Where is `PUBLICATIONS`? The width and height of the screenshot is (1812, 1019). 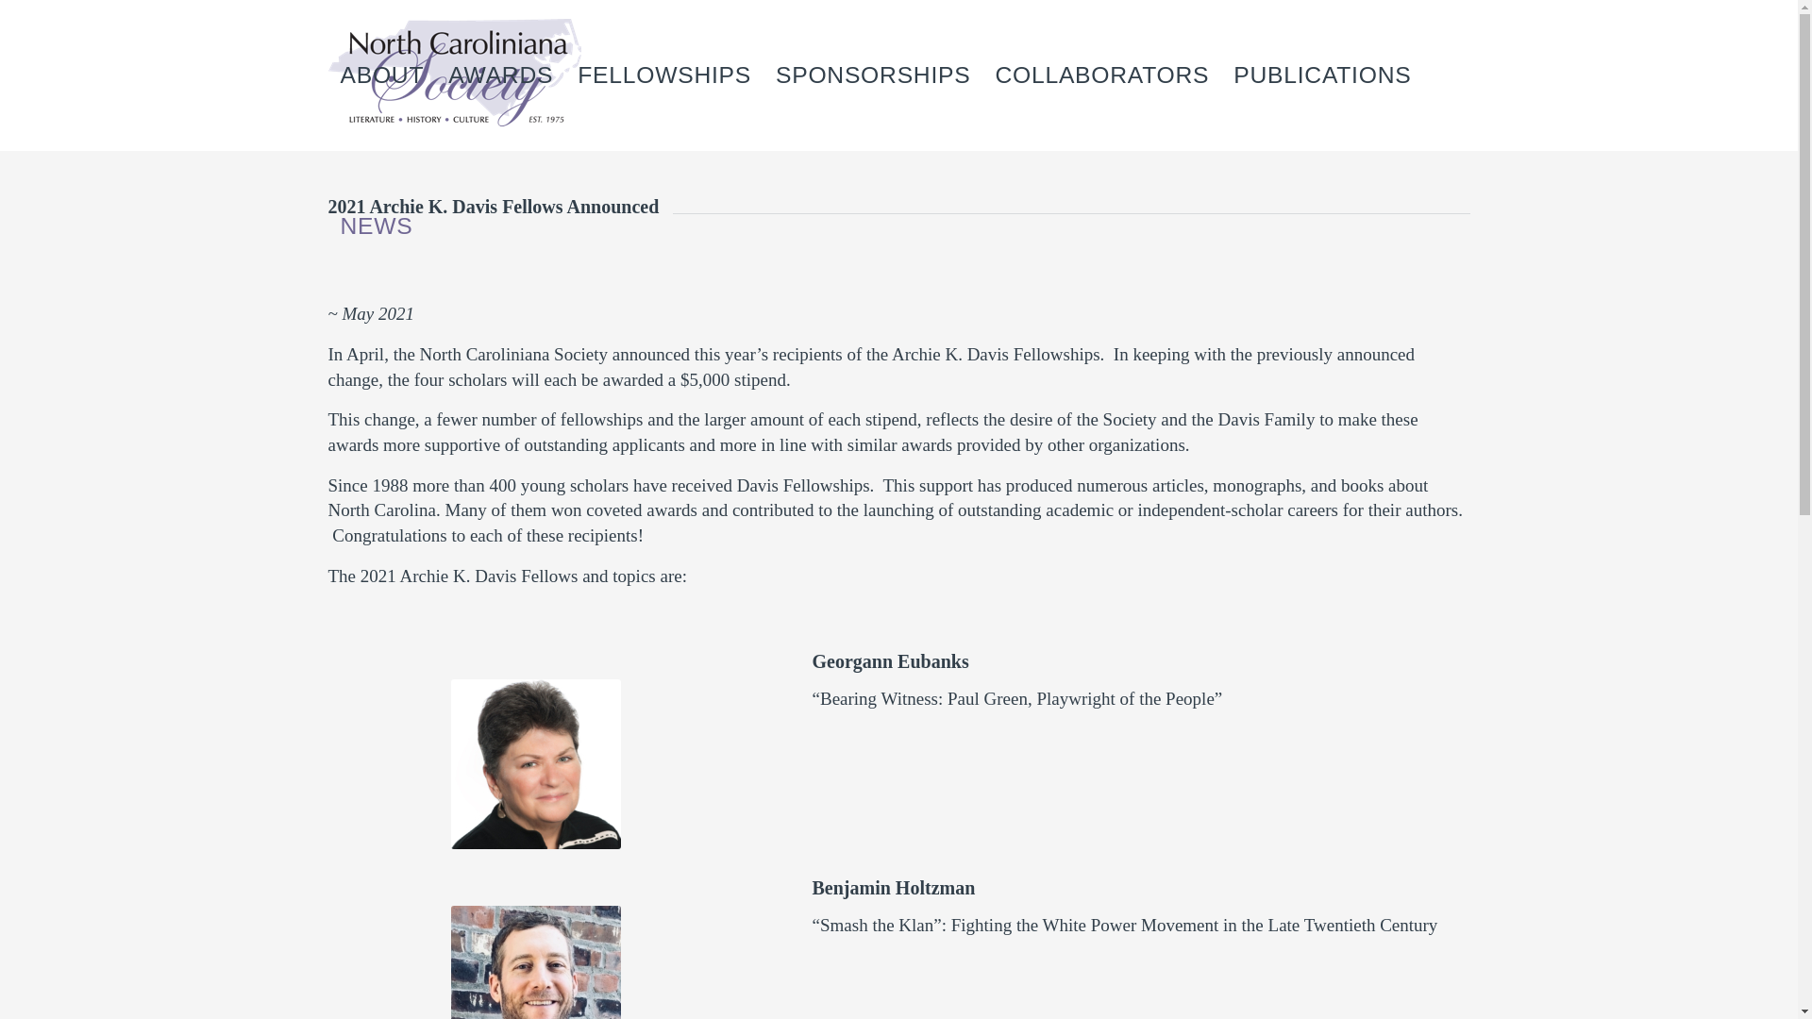 PUBLICATIONS is located at coordinates (1321, 75).